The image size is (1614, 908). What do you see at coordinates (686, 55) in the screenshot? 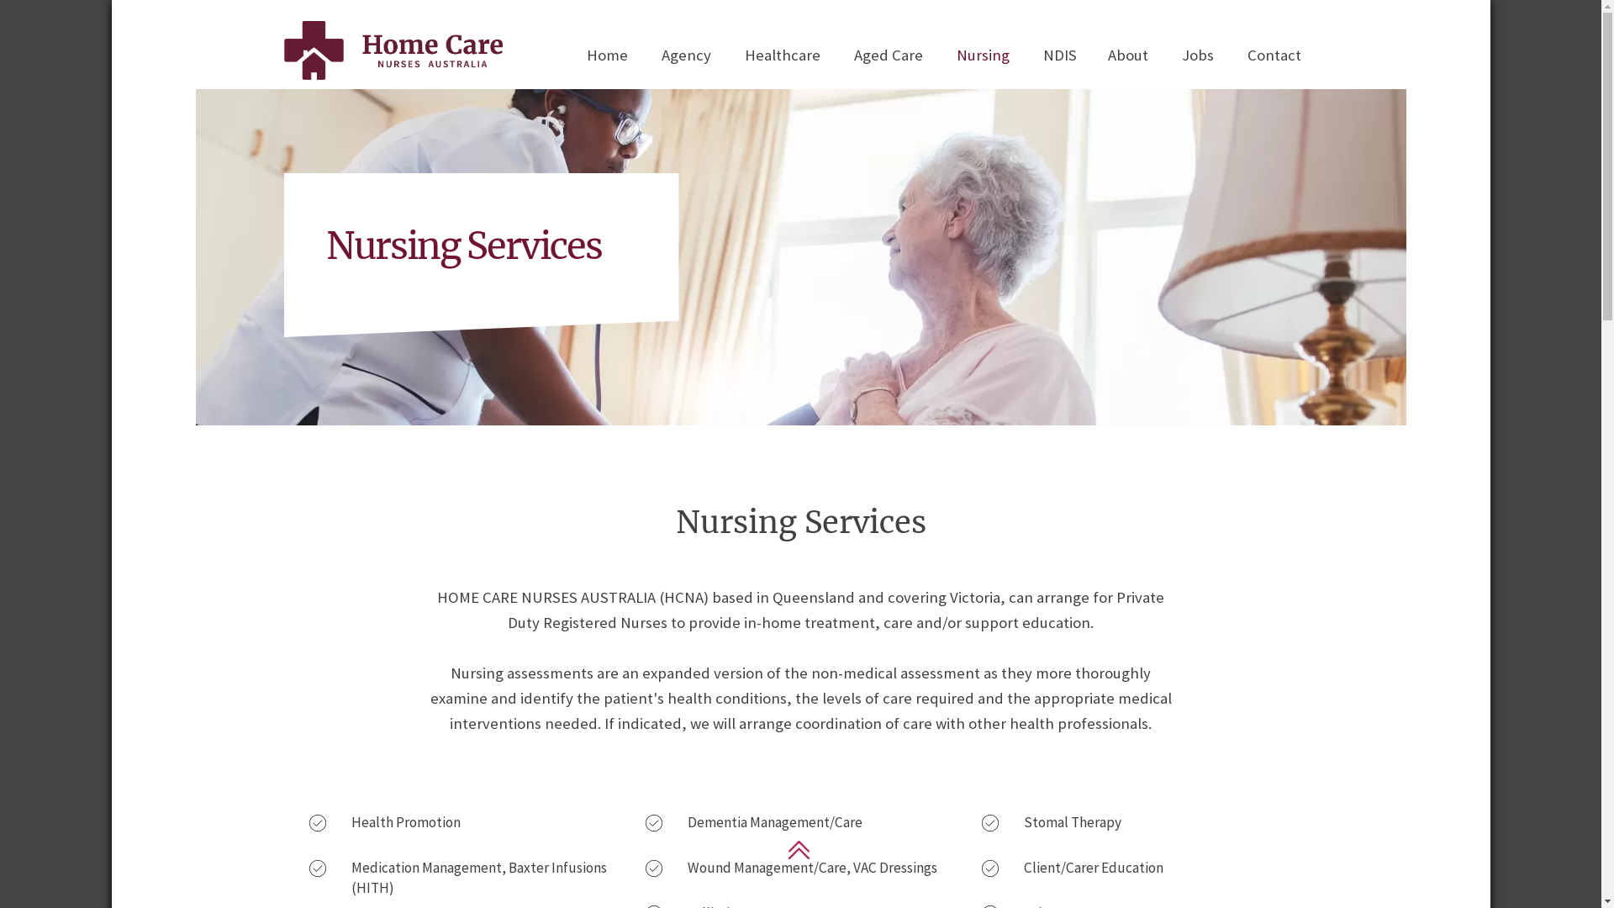
I see `Agency` at bounding box center [686, 55].